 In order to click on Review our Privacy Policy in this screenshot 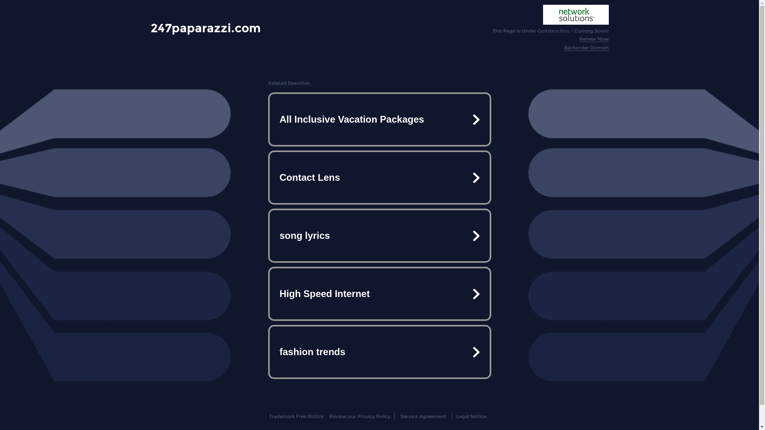, I will do `click(359, 416)`.